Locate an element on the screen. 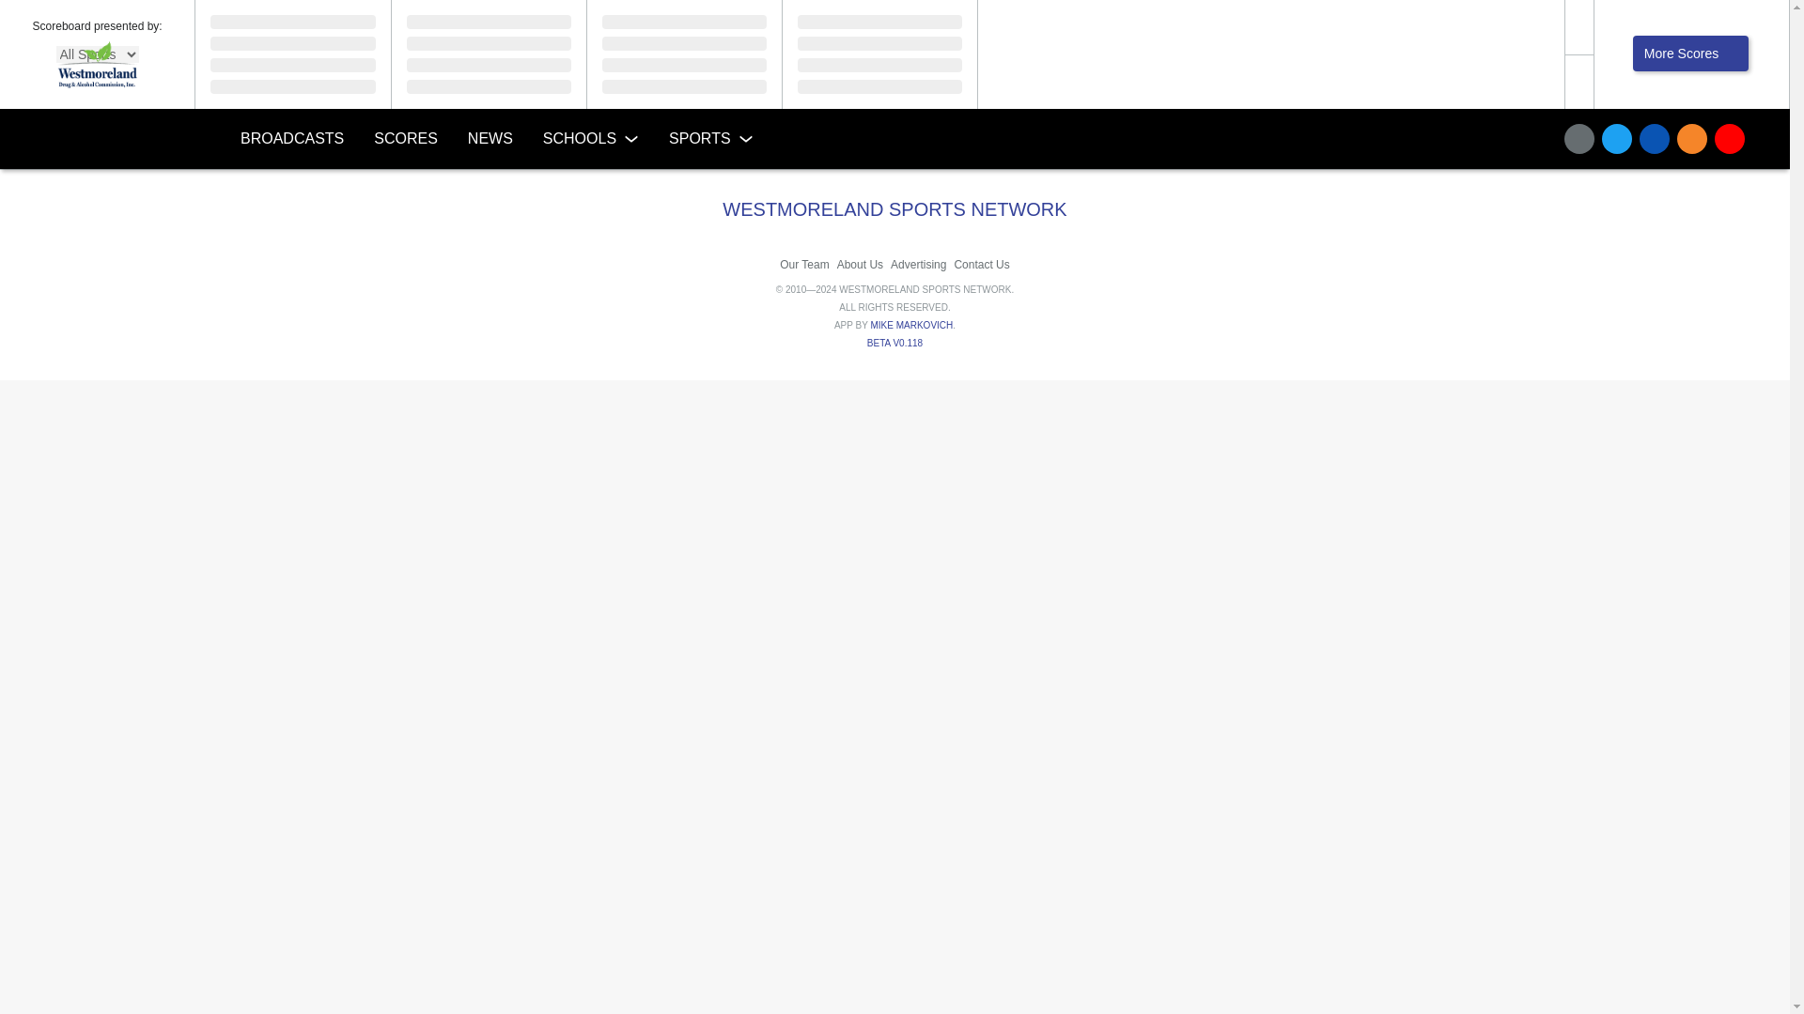 The height and width of the screenshot is (1014, 1804). NEWS is located at coordinates (490, 139).